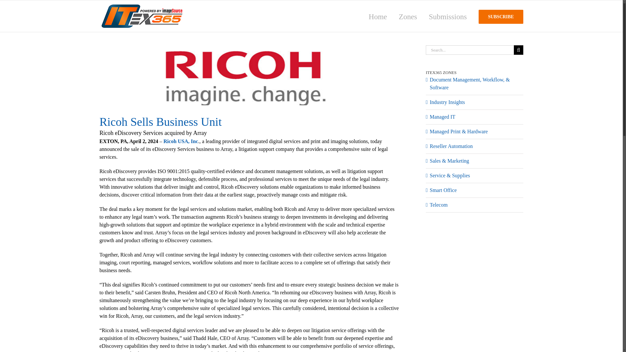 The image size is (626, 352). What do you see at coordinates (447, 16) in the screenshot?
I see `Submissions` at bounding box center [447, 16].